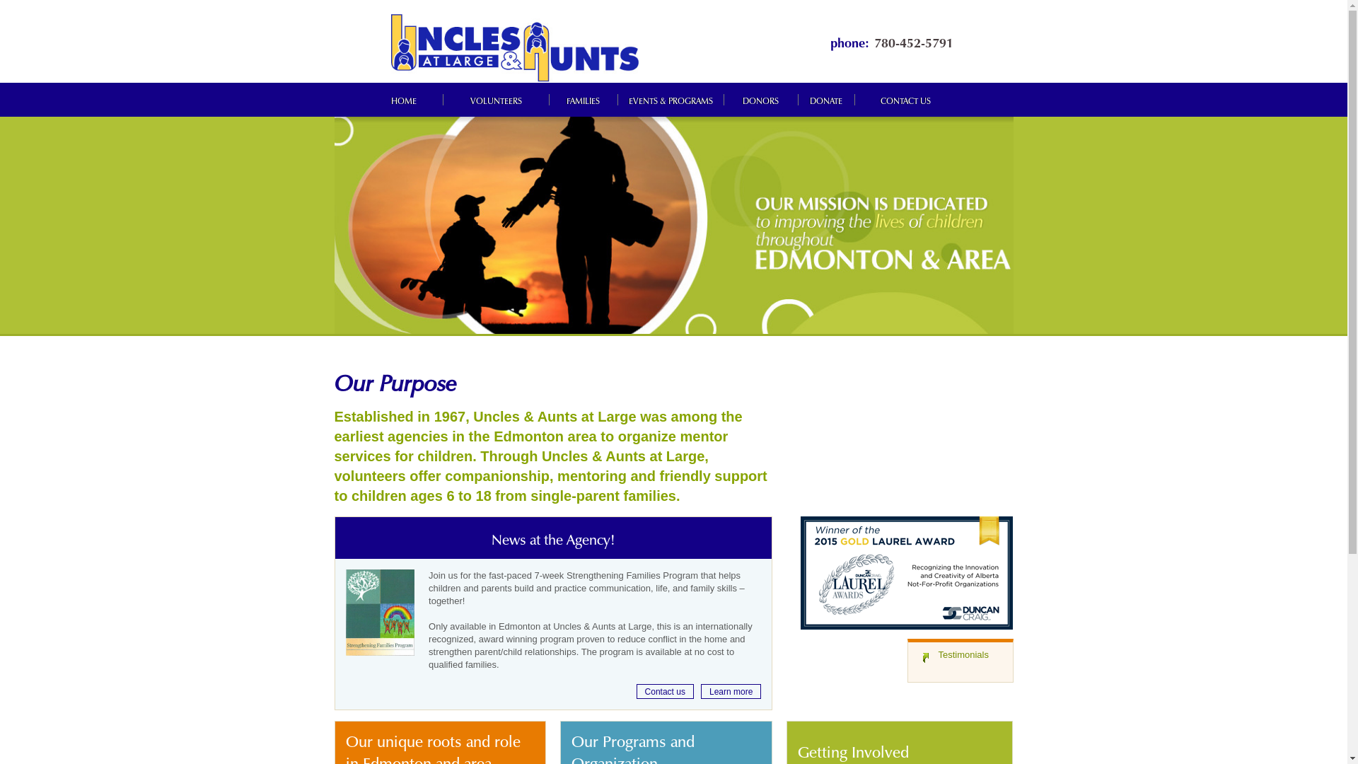  Describe the element at coordinates (905, 100) in the screenshot. I see `CONTACT US` at that location.